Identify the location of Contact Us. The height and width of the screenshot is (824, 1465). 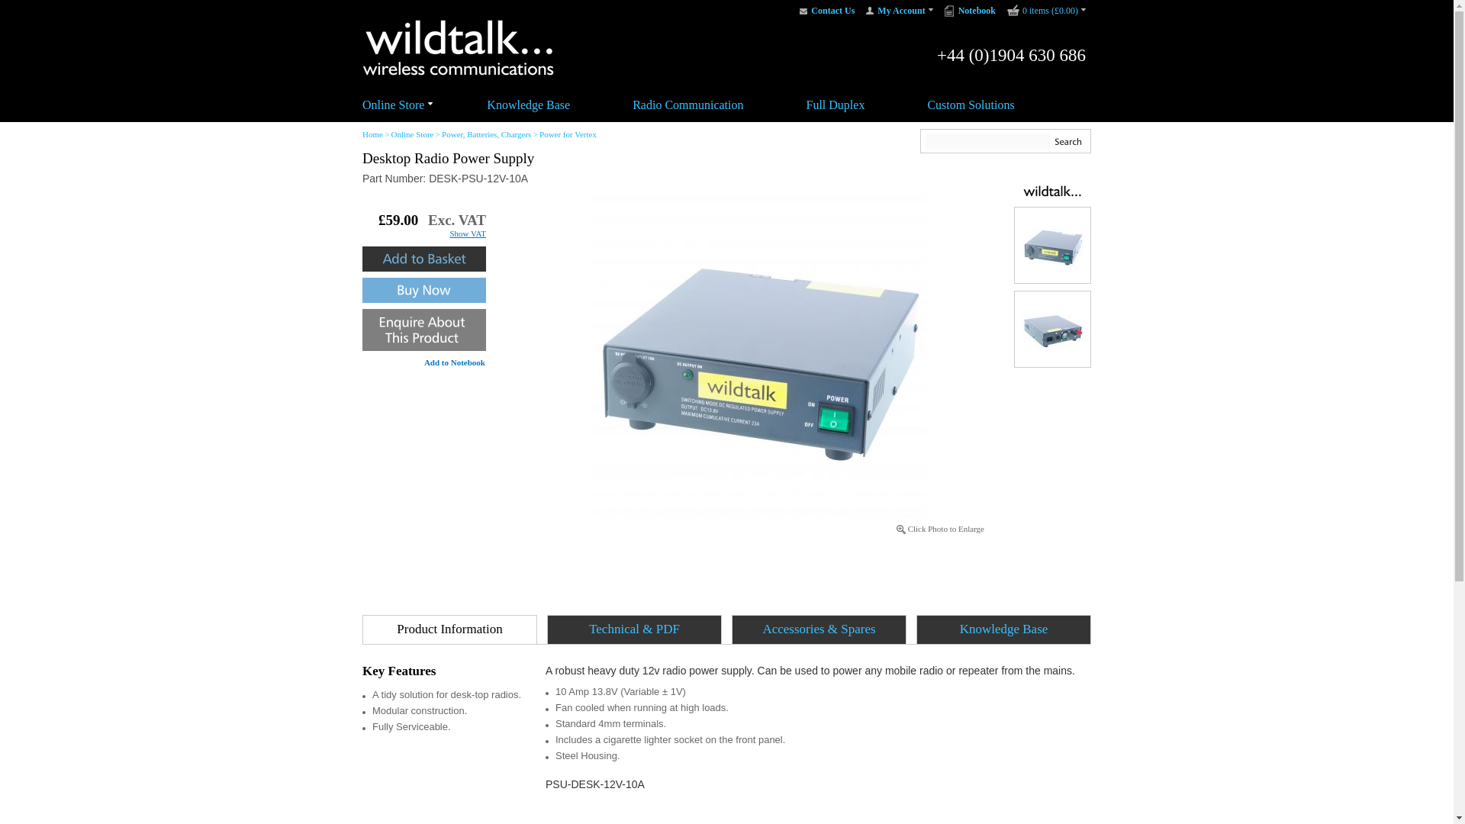
(832, 11).